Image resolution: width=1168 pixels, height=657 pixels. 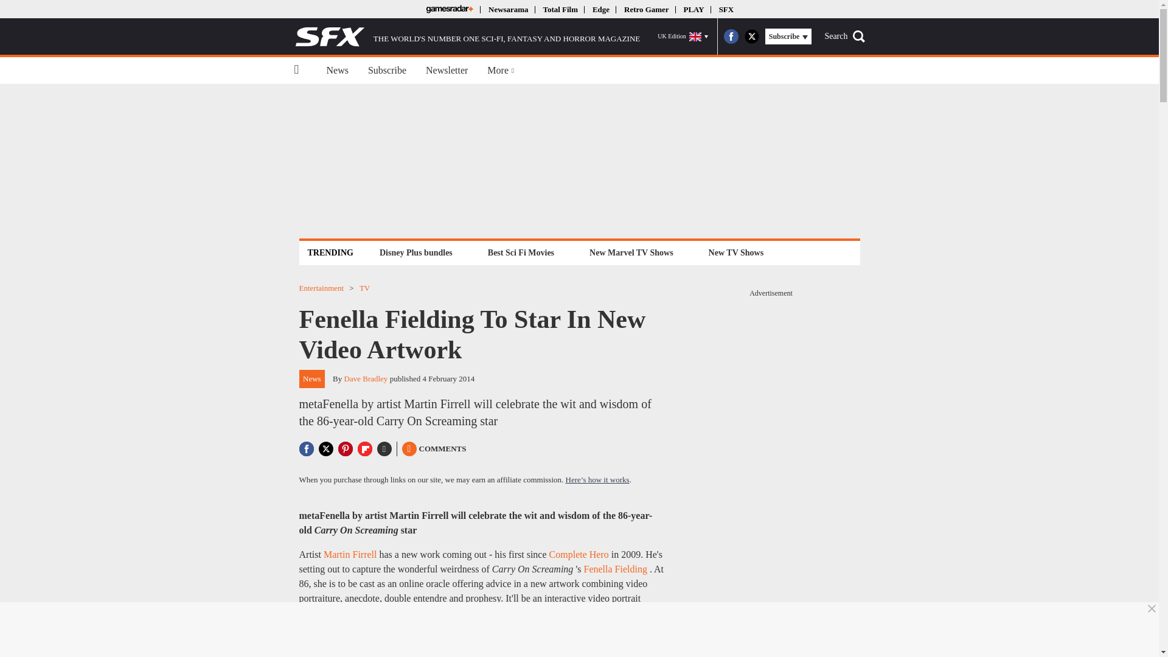 What do you see at coordinates (646, 9) in the screenshot?
I see `Retro Gamer` at bounding box center [646, 9].